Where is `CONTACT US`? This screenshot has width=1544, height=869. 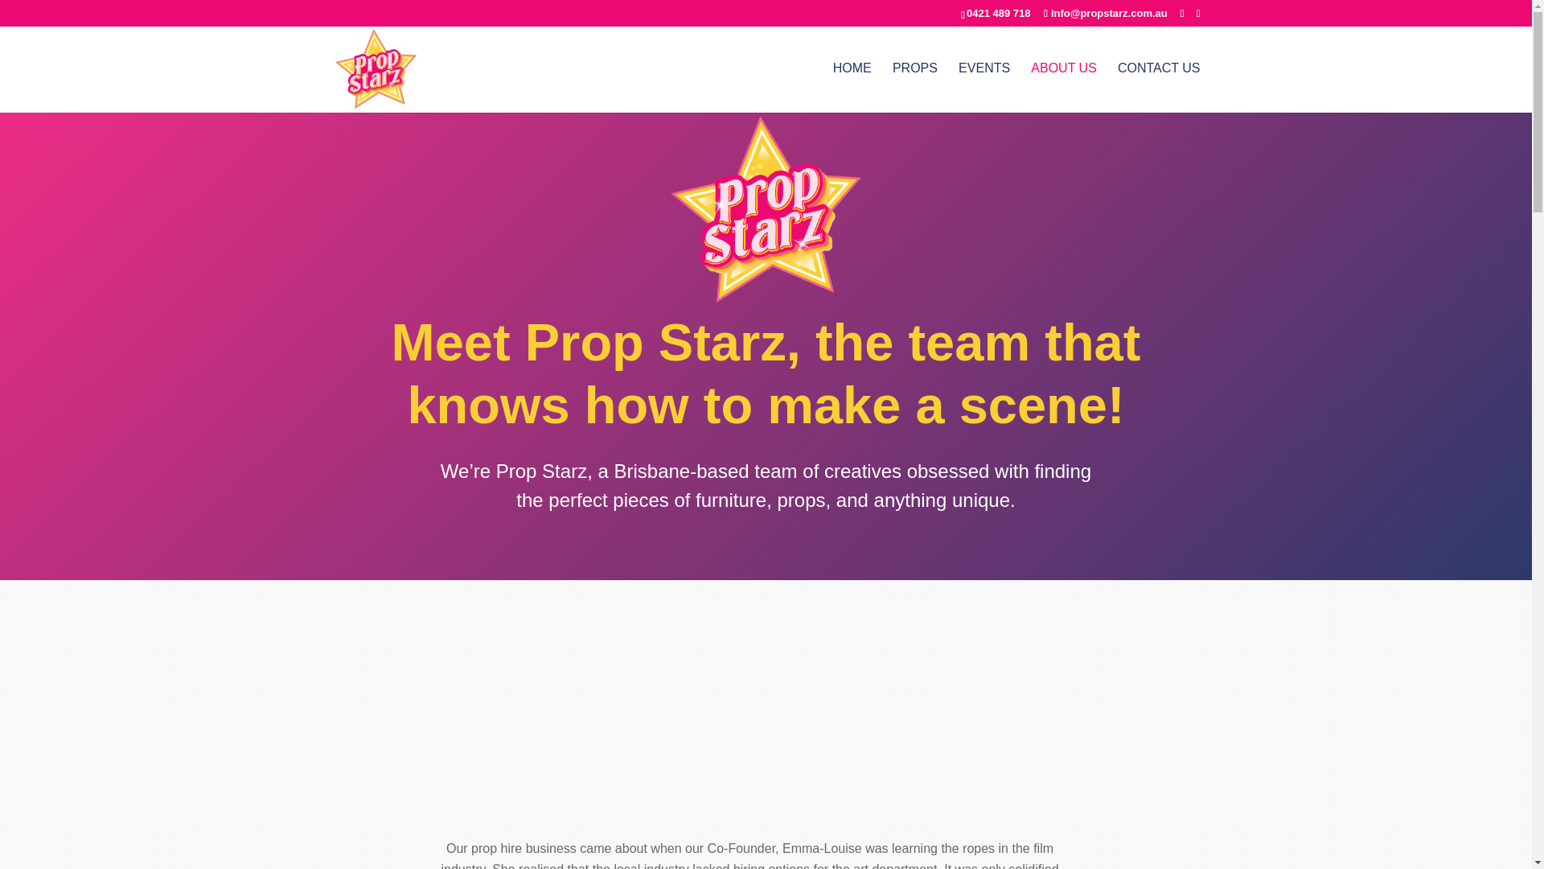
CONTACT US is located at coordinates (1160, 87).